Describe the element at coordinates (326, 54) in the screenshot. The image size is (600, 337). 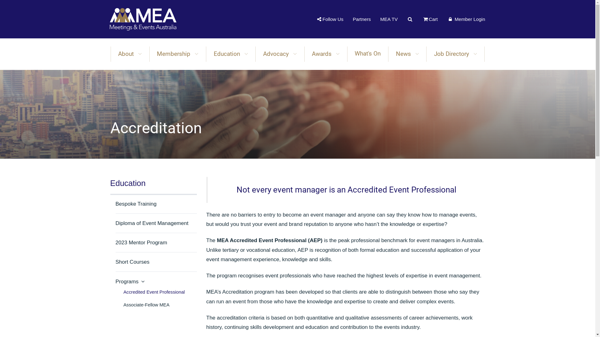
I see `Awards` at that location.